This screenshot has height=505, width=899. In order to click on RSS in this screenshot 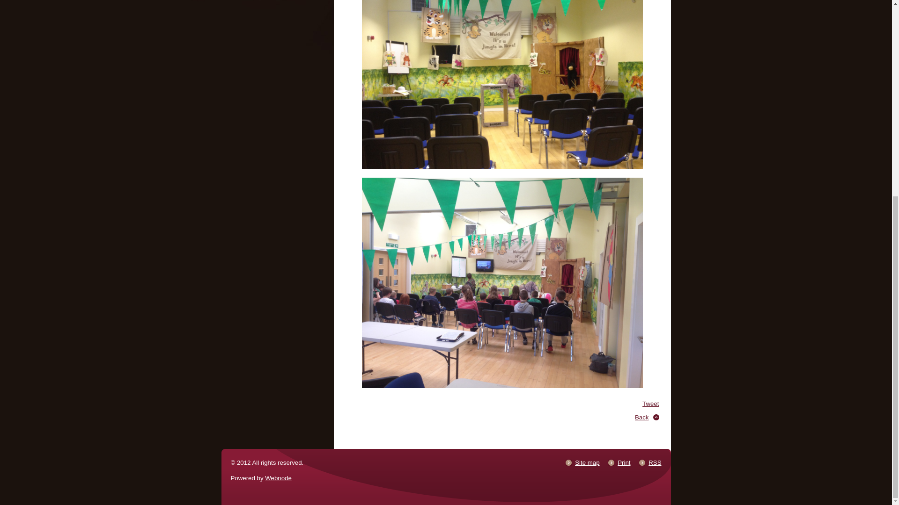, I will do `click(655, 462)`.